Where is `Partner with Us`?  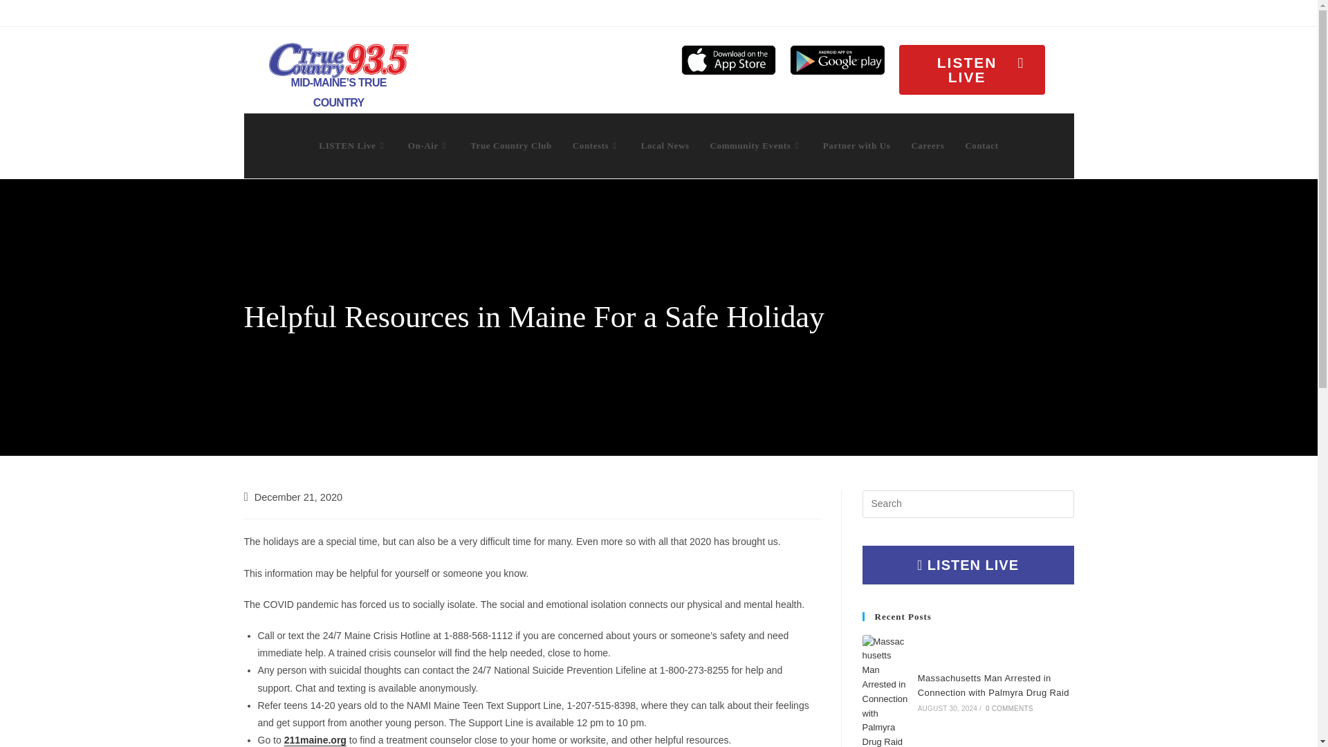 Partner with Us is located at coordinates (857, 145).